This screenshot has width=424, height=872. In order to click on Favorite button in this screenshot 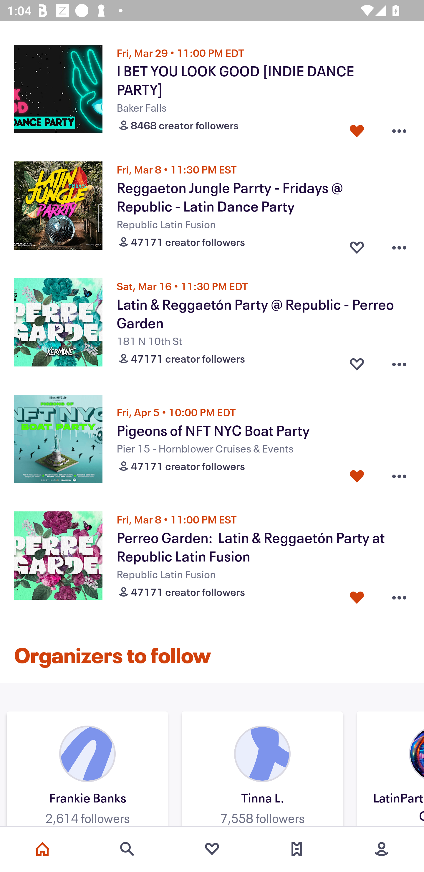, I will do `click(357, 595)`.